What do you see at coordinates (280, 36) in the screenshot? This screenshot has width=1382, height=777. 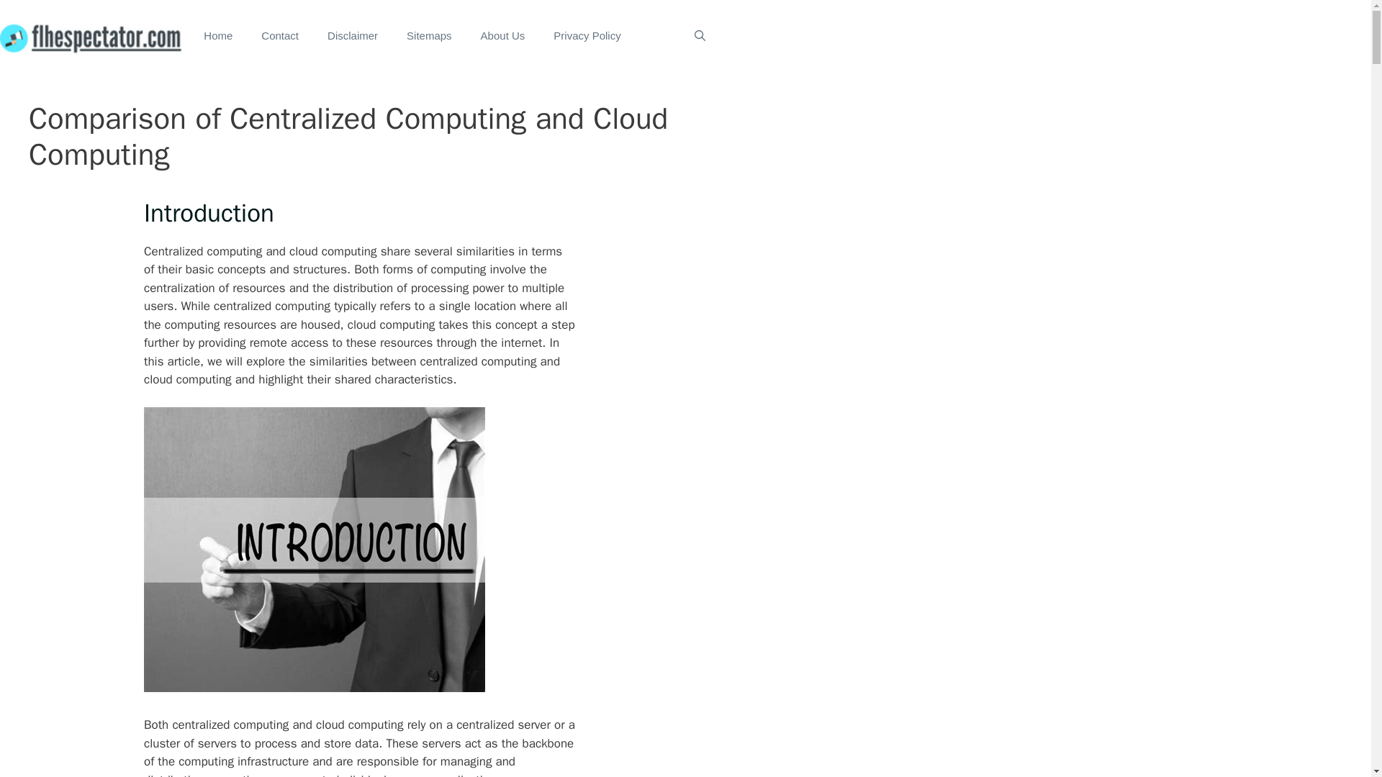 I see `Contact` at bounding box center [280, 36].